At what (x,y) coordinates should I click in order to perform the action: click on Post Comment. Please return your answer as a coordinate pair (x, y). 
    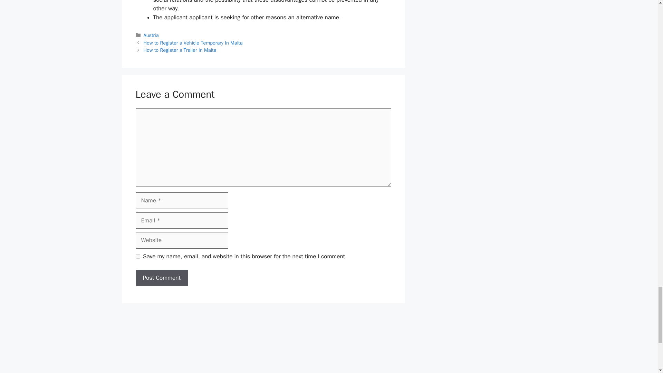
    Looking at the image, I should click on (161, 278).